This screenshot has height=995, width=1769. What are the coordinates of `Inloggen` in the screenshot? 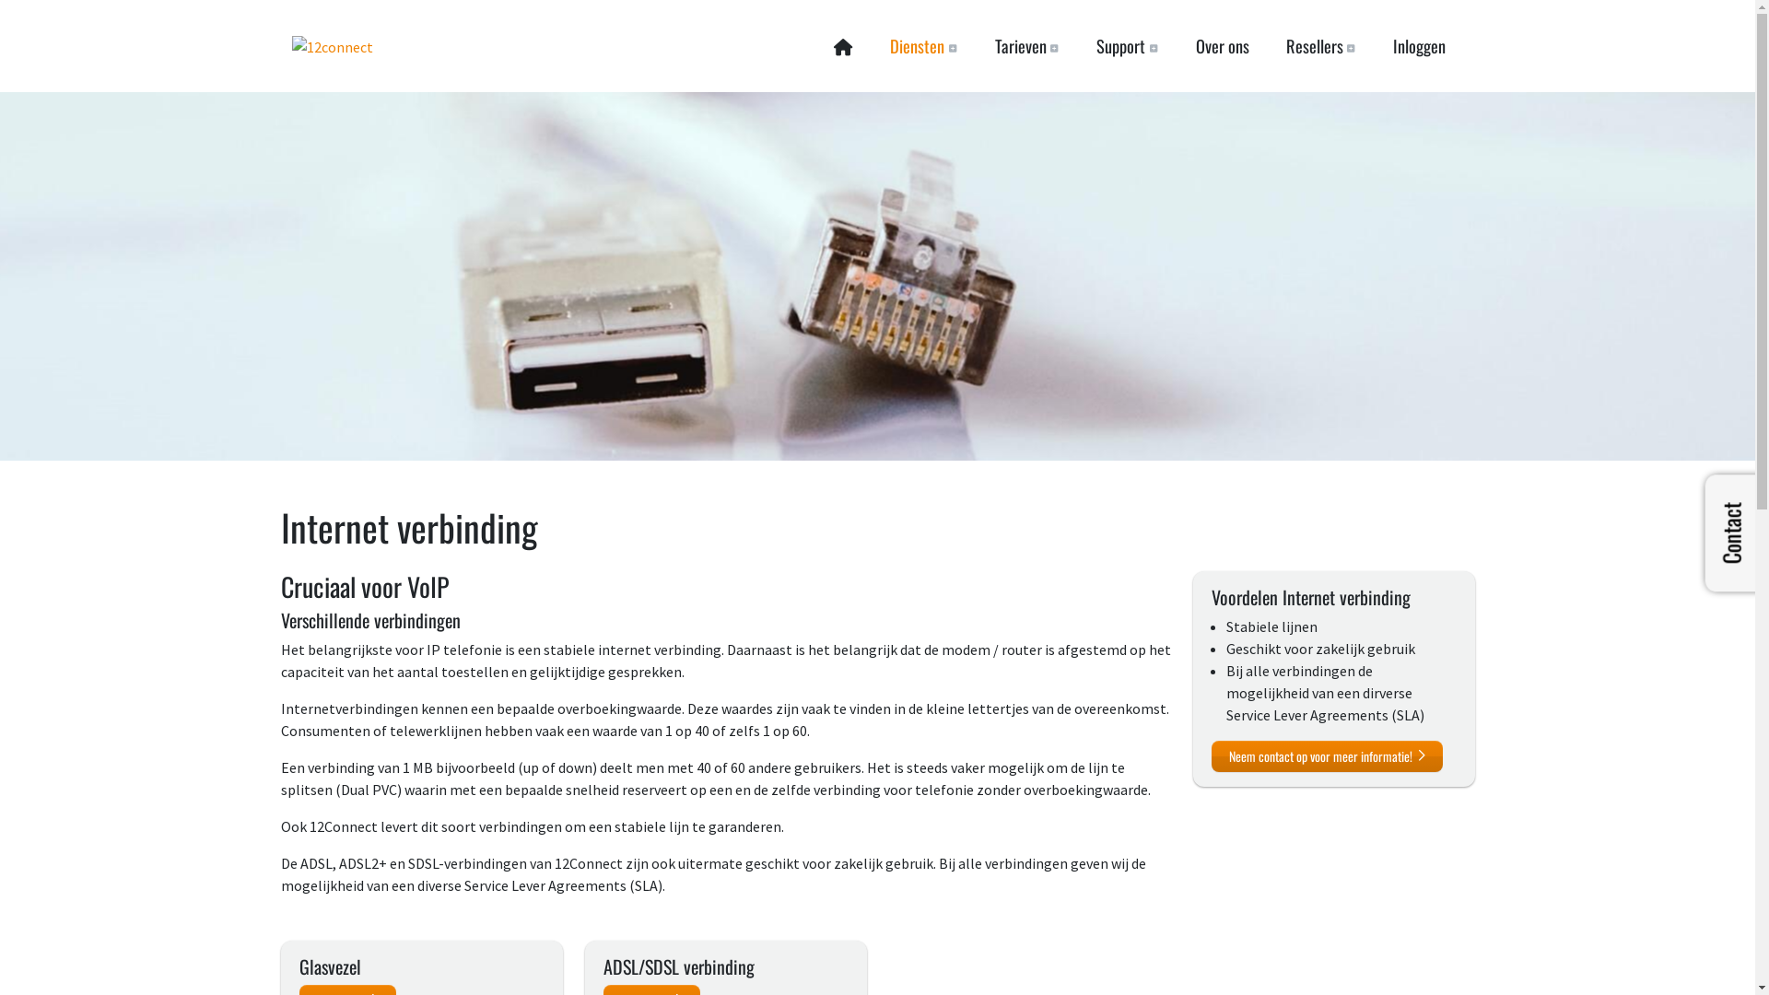 It's located at (1419, 46).